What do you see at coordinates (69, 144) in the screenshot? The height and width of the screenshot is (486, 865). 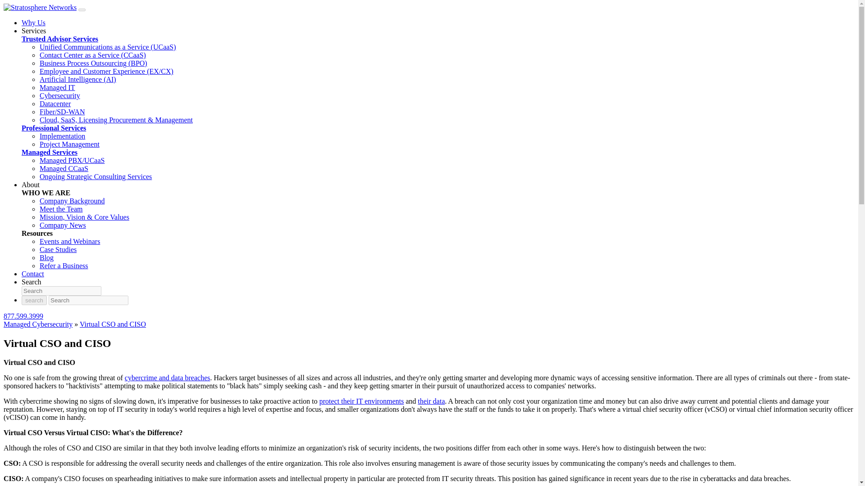 I see `Project Management` at bounding box center [69, 144].